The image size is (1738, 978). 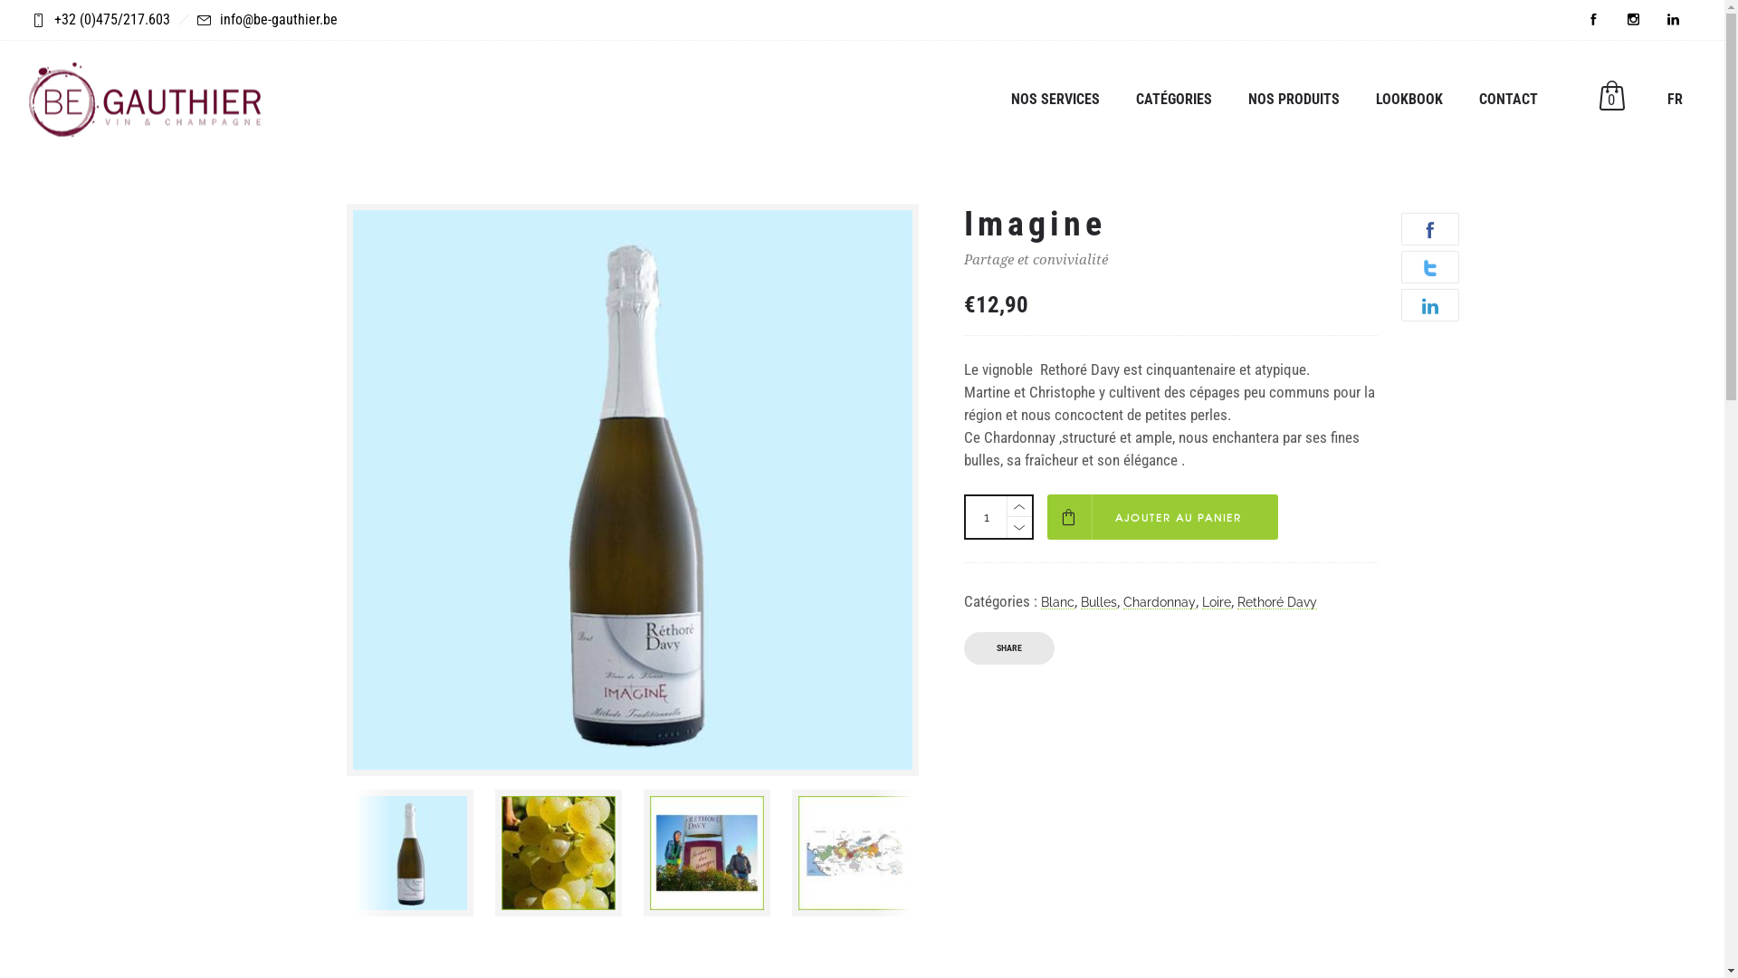 What do you see at coordinates (1099, 602) in the screenshot?
I see `Bulles` at bounding box center [1099, 602].